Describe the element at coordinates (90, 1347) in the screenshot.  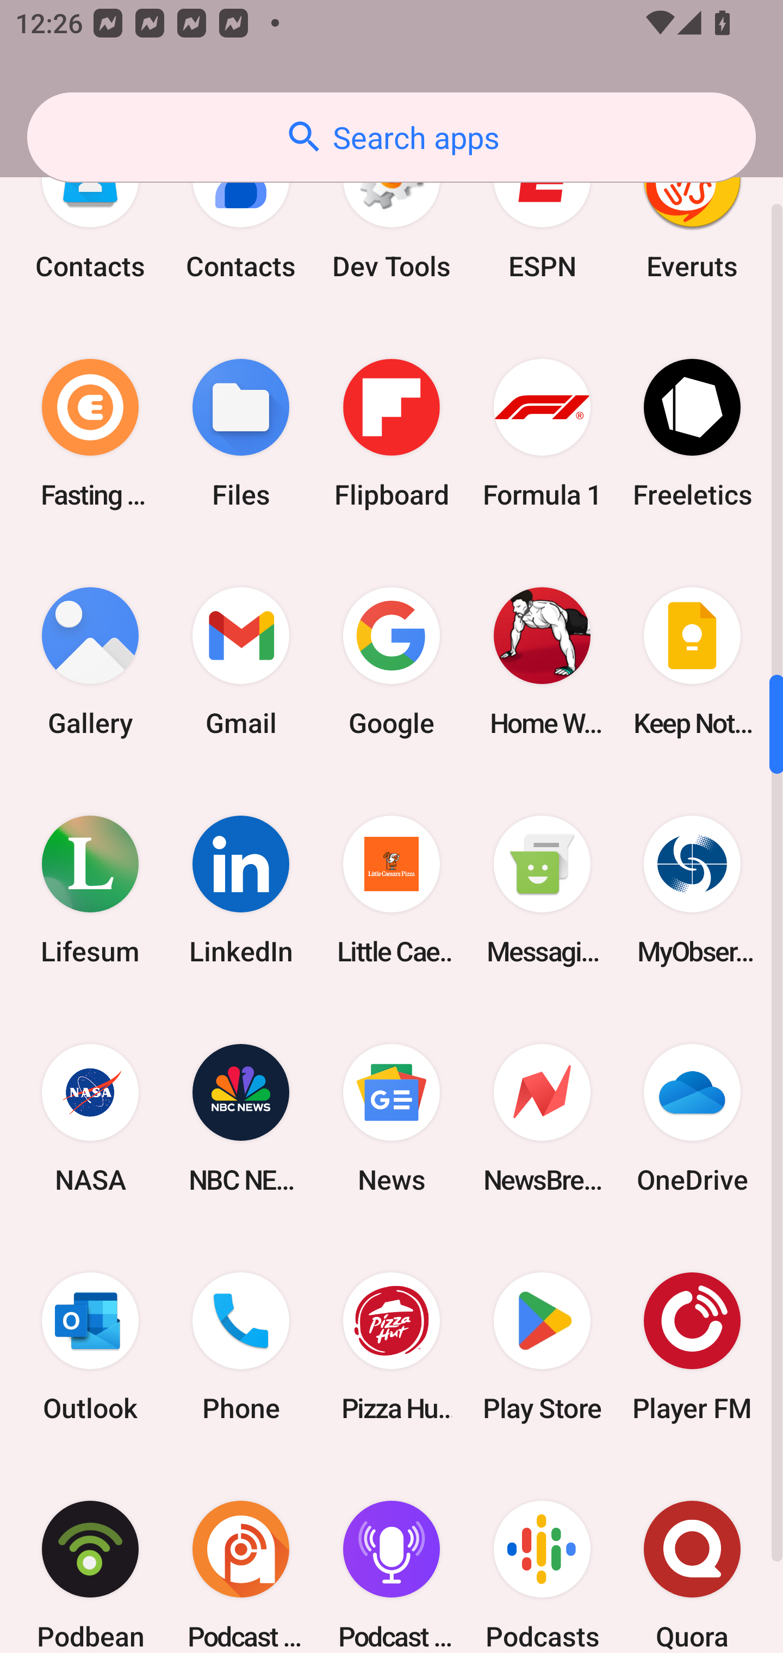
I see `Outlook` at that location.